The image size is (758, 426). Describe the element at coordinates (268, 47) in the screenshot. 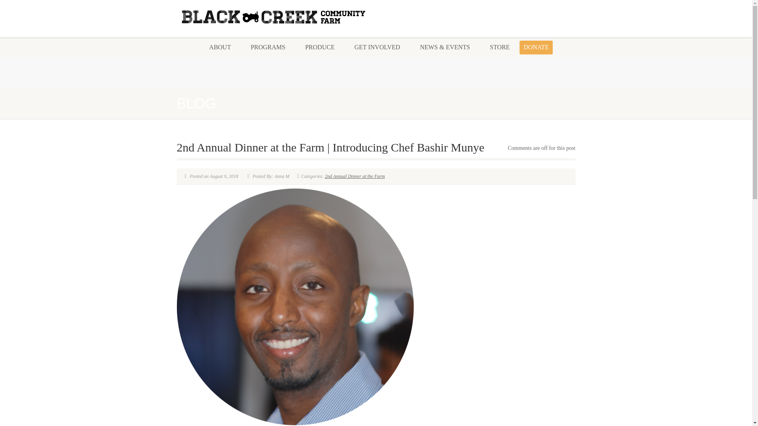

I see `PROGRAMS` at that location.